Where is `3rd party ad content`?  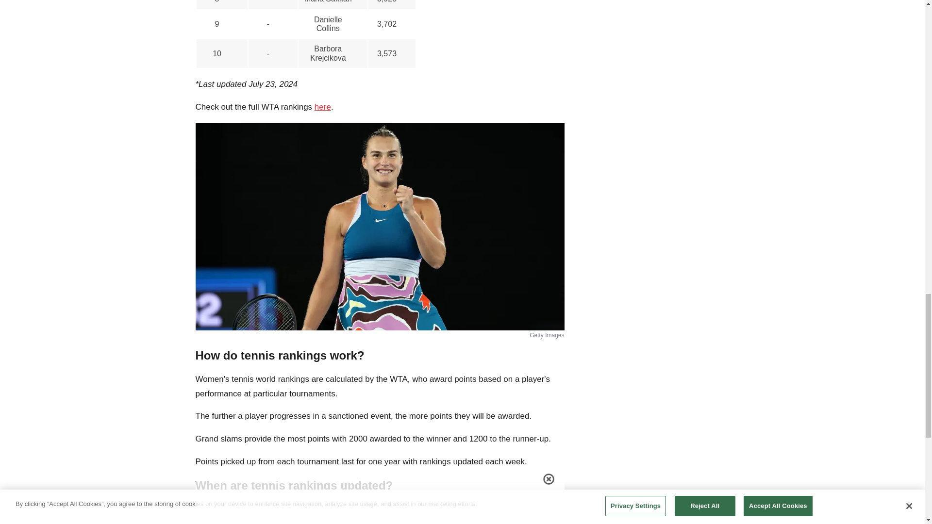
3rd party ad content is located at coordinates (656, 58).